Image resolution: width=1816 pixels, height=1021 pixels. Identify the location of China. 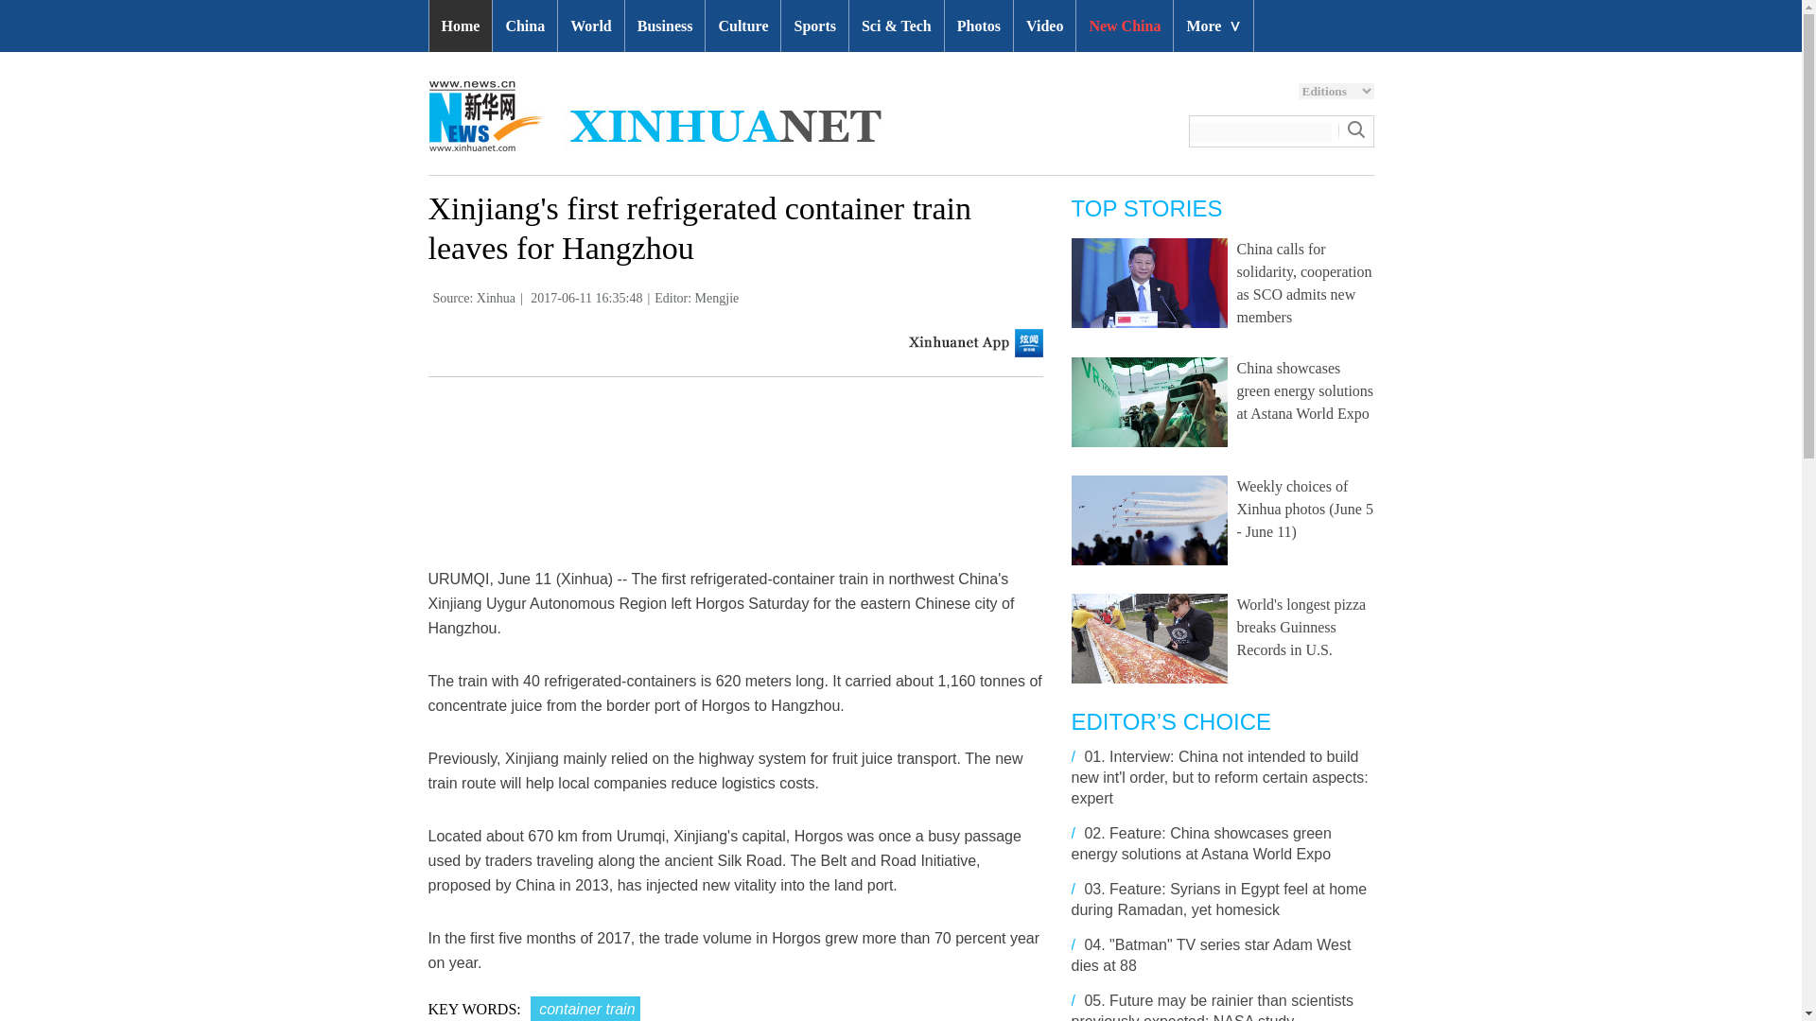
(524, 26).